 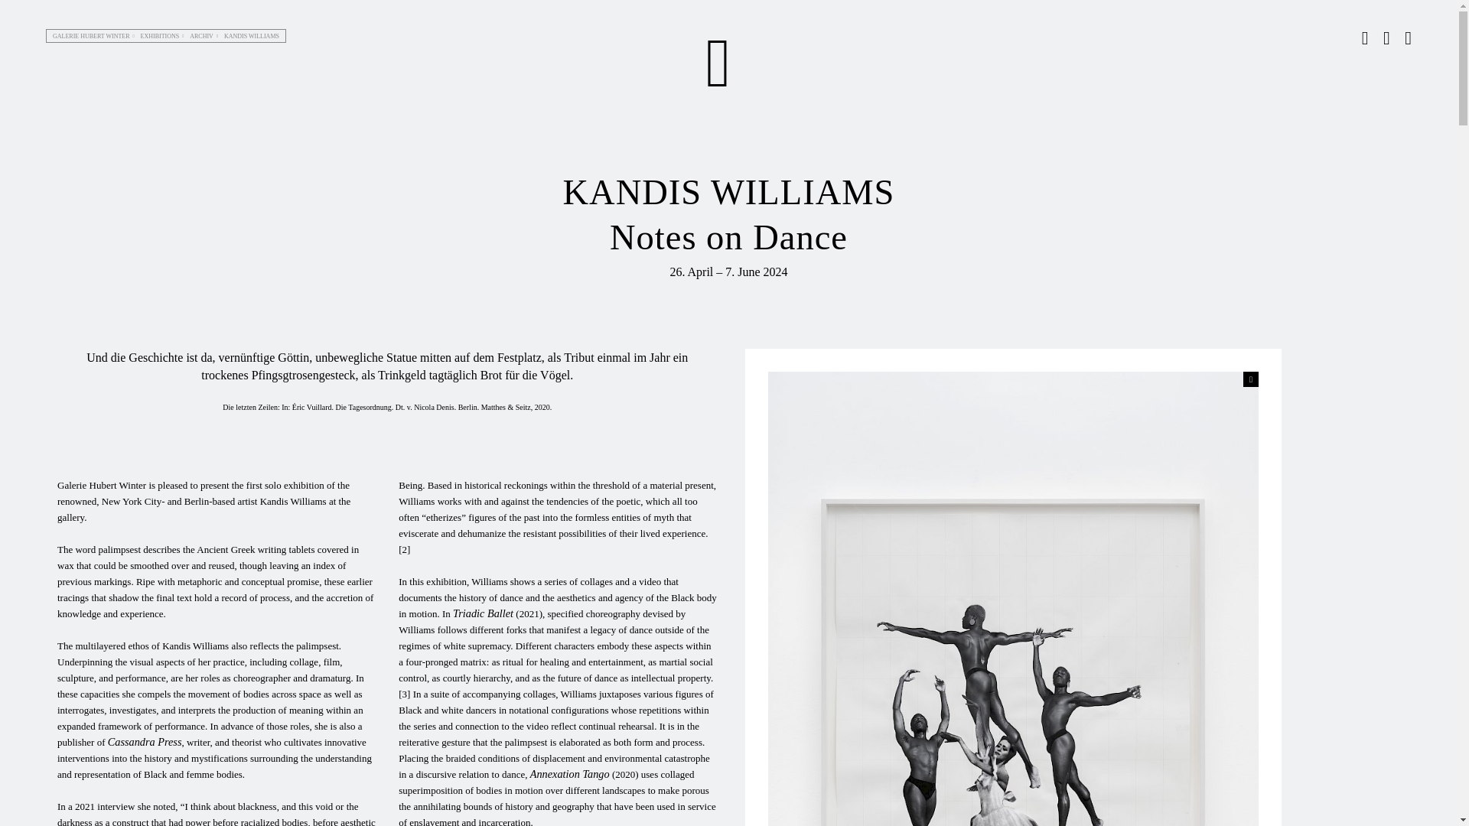 What do you see at coordinates (145, 742) in the screenshot?
I see `Cassandra Press` at bounding box center [145, 742].